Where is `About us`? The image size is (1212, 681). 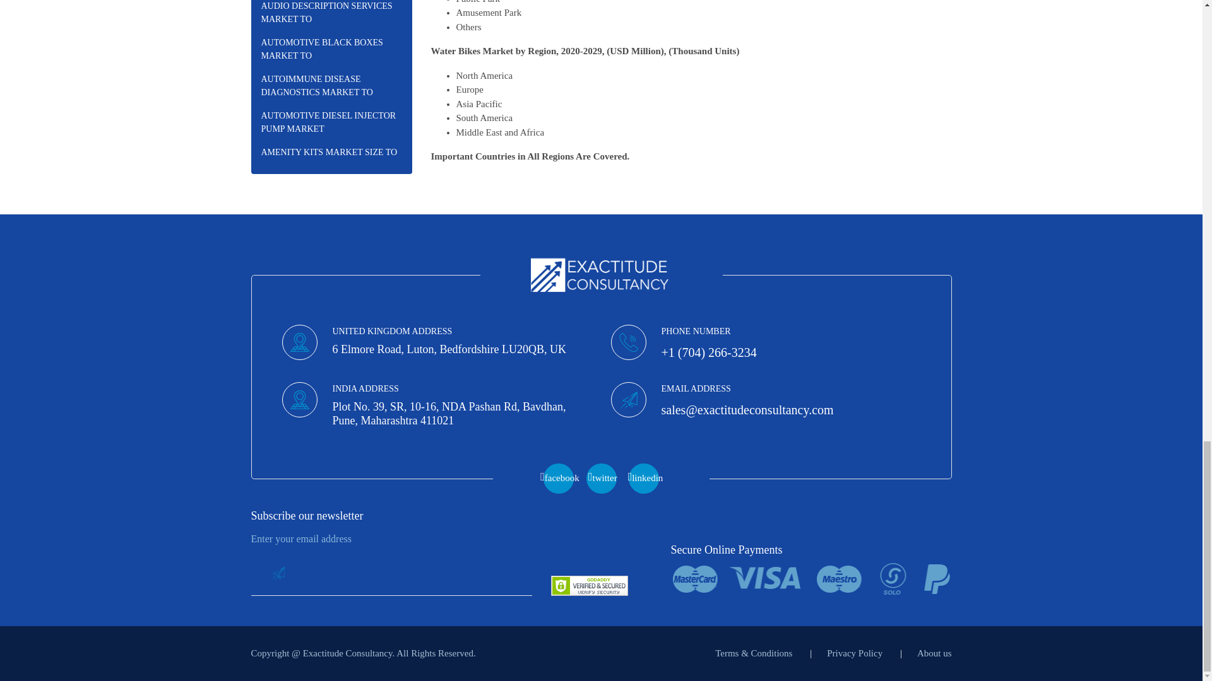
About us is located at coordinates (934, 653).